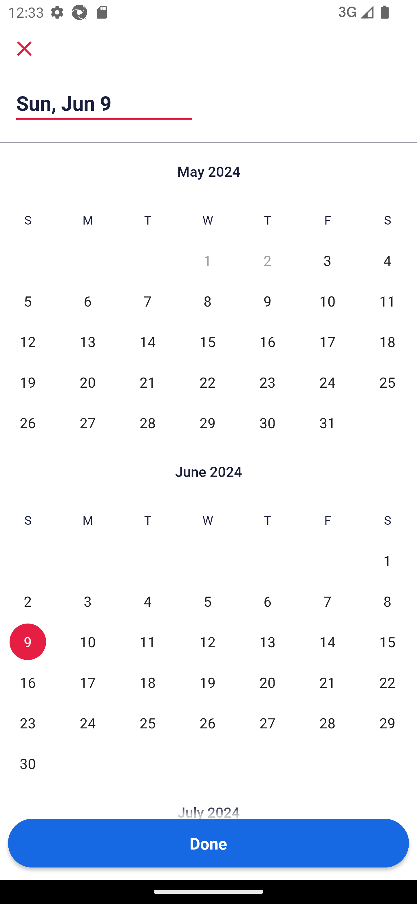 This screenshot has width=417, height=904. Describe the element at coordinates (327, 301) in the screenshot. I see `10 Fri, May 10, Not Selected` at that location.